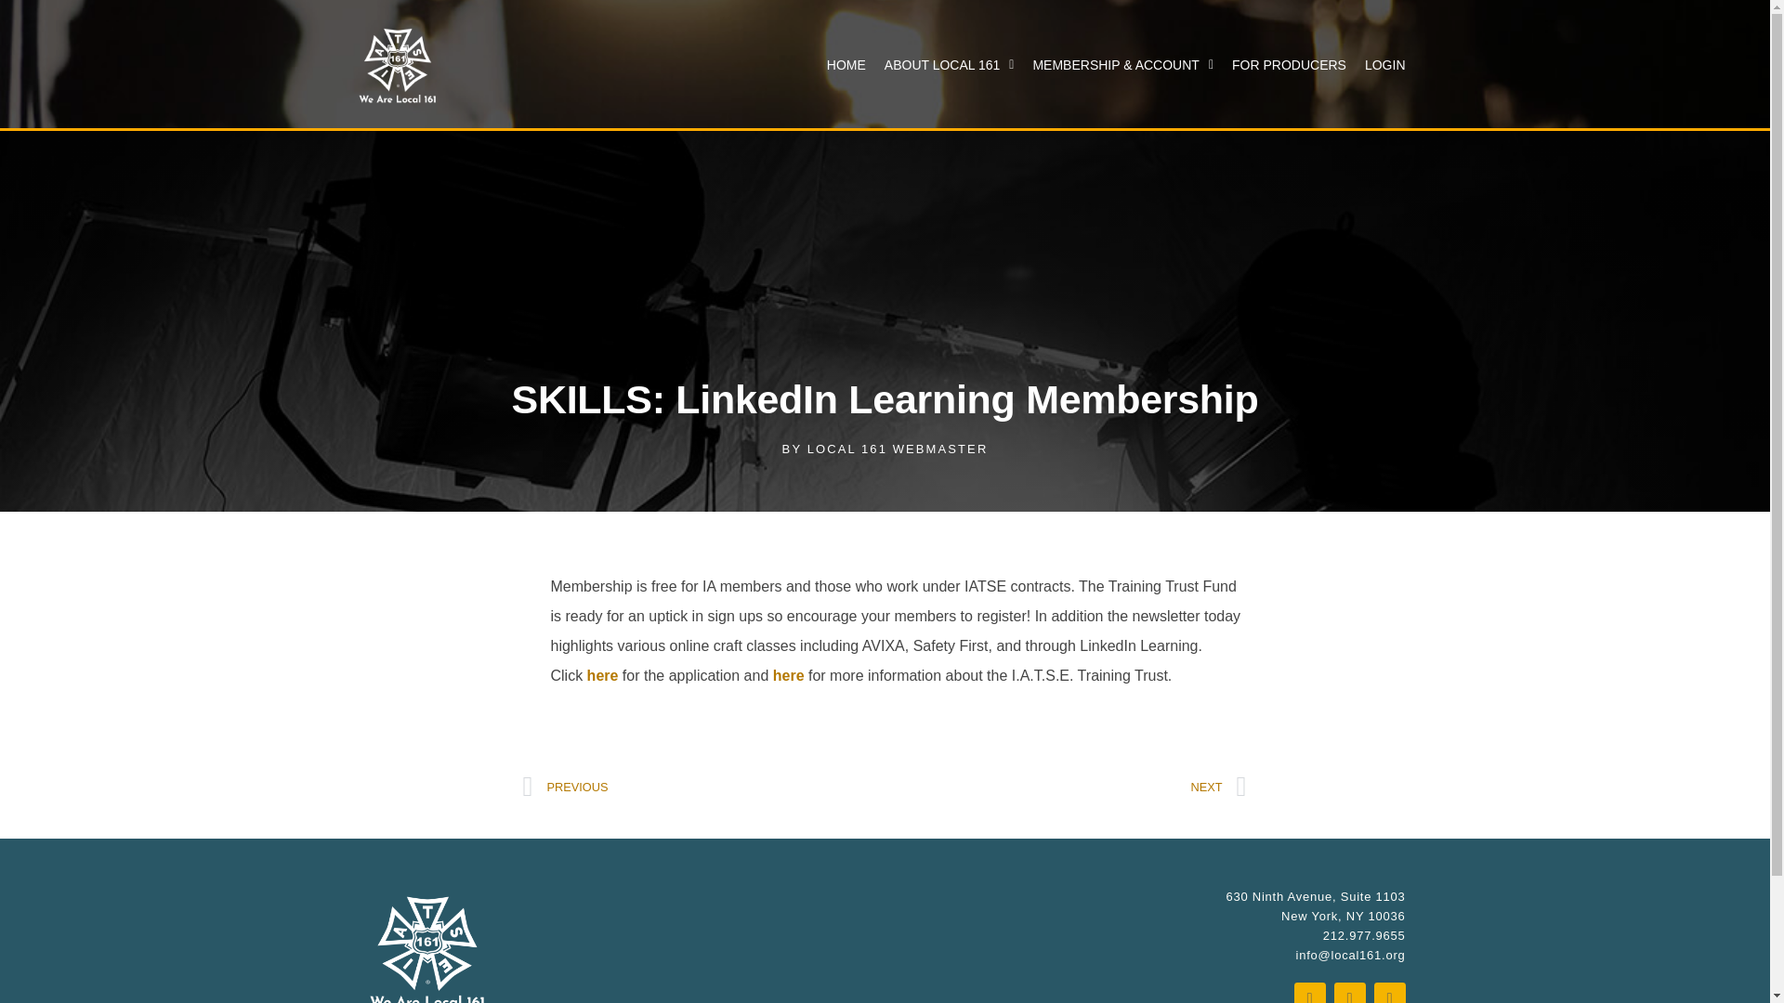 This screenshot has height=1003, width=1784. Describe the element at coordinates (950, 65) in the screenshot. I see `ABOUT LOCAL 161` at that location.